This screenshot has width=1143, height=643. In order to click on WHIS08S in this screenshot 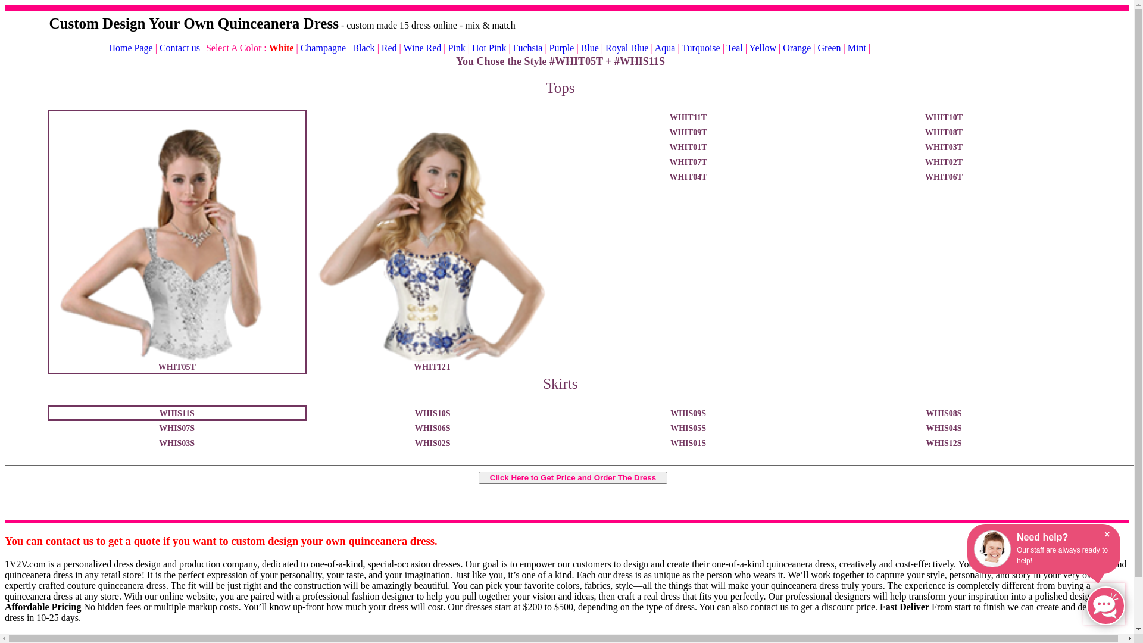, I will do `click(944, 413)`.